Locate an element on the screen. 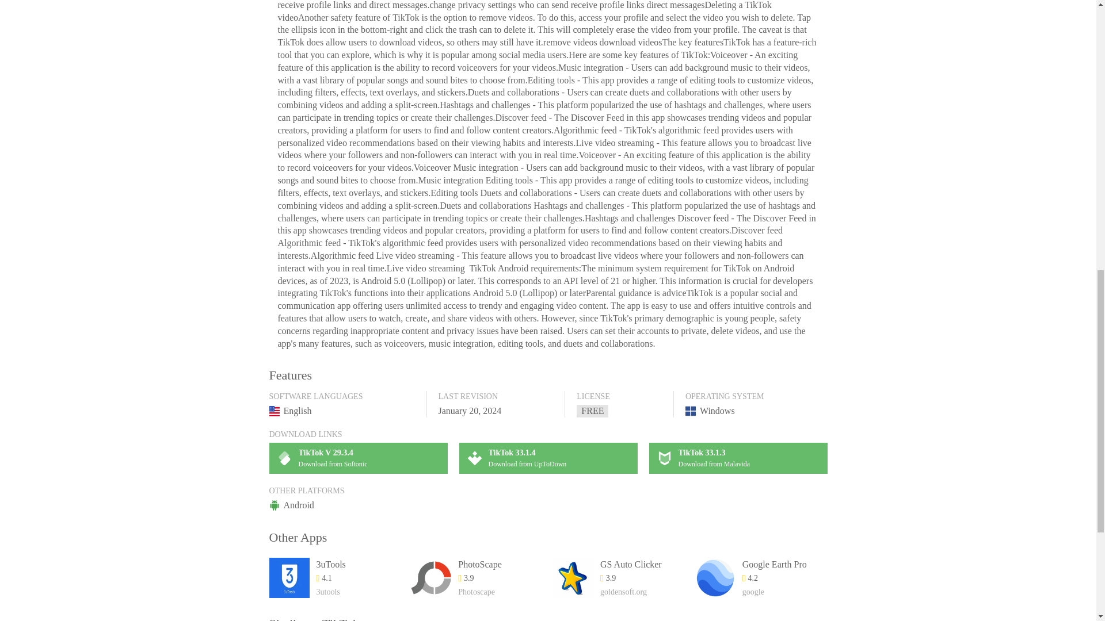 This screenshot has width=1105, height=621. Android is located at coordinates (330, 564).